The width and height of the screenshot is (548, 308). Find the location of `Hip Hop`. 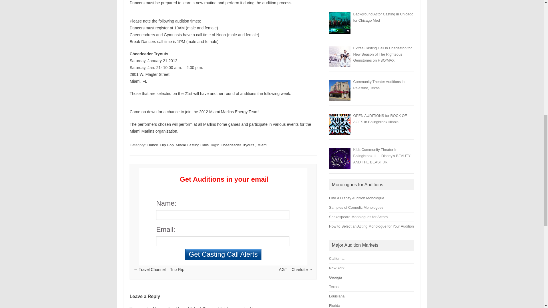

Hip Hop is located at coordinates (167, 145).